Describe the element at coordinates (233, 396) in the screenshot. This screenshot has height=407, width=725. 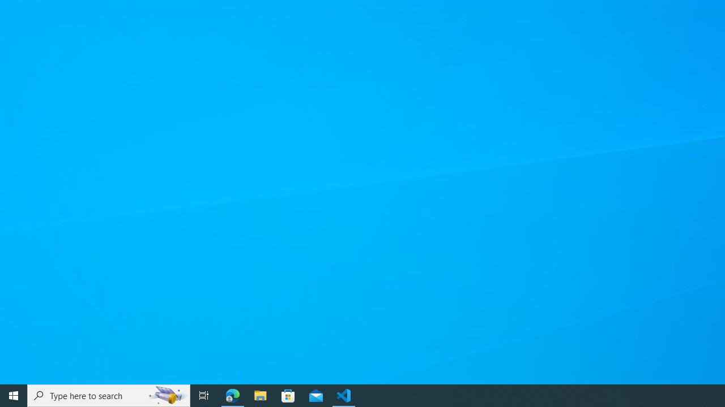
I see `Microsoft Edge - 1 running window` at that location.